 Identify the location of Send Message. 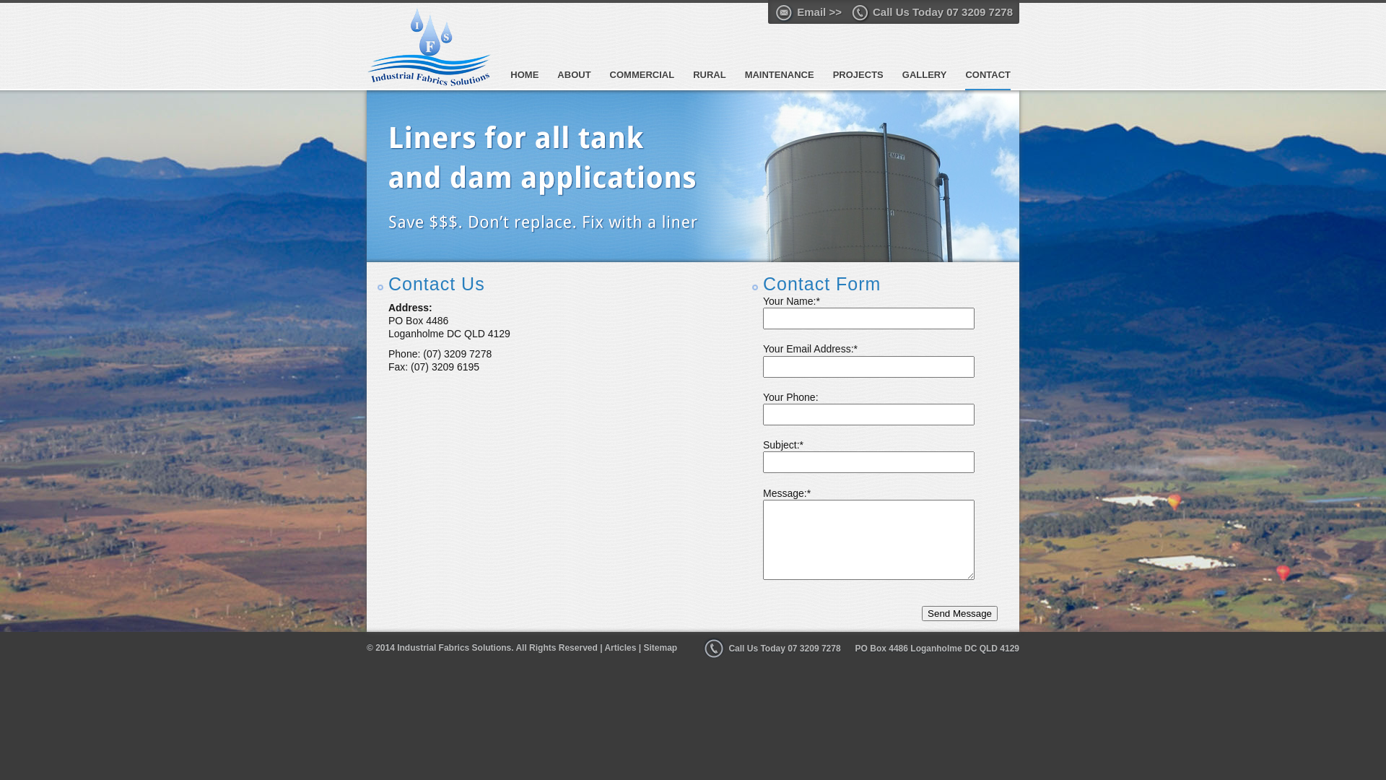
(960, 614).